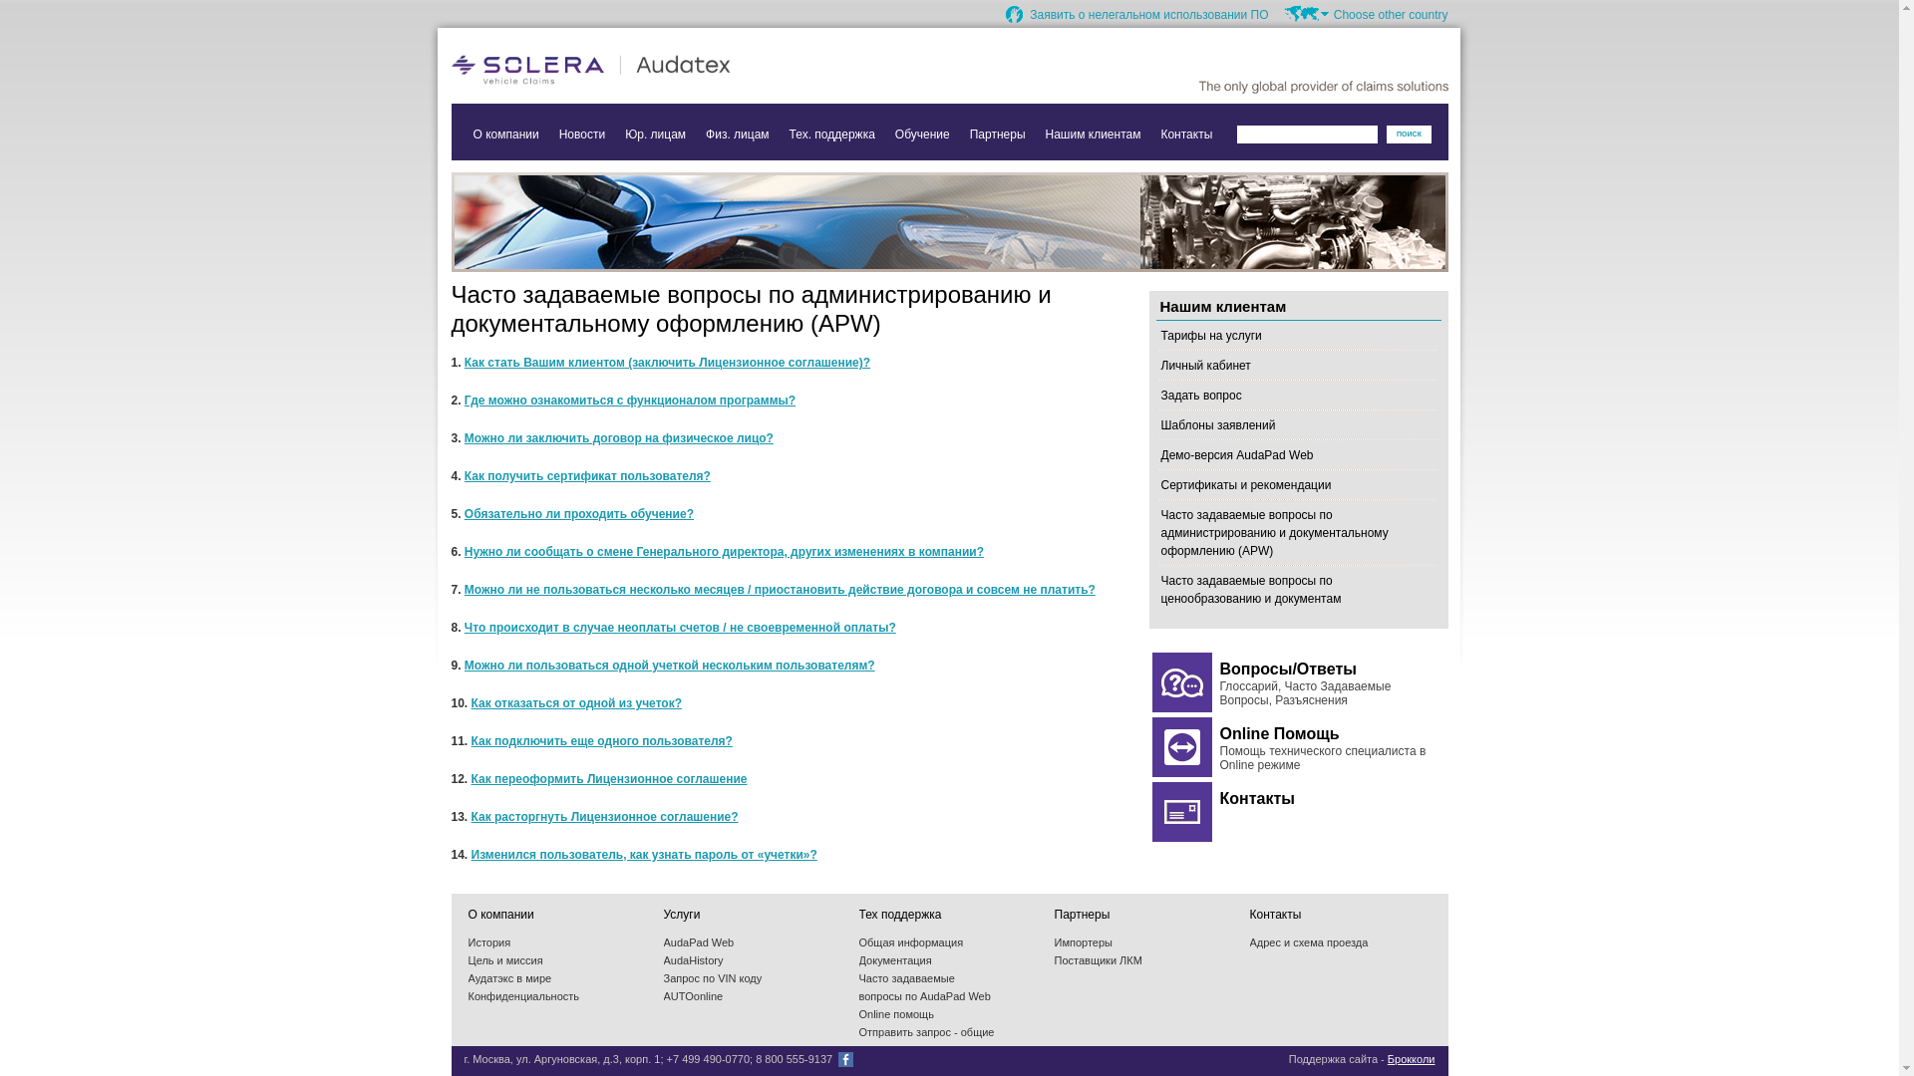  What do you see at coordinates (694, 960) in the screenshot?
I see `AudaHistory` at bounding box center [694, 960].